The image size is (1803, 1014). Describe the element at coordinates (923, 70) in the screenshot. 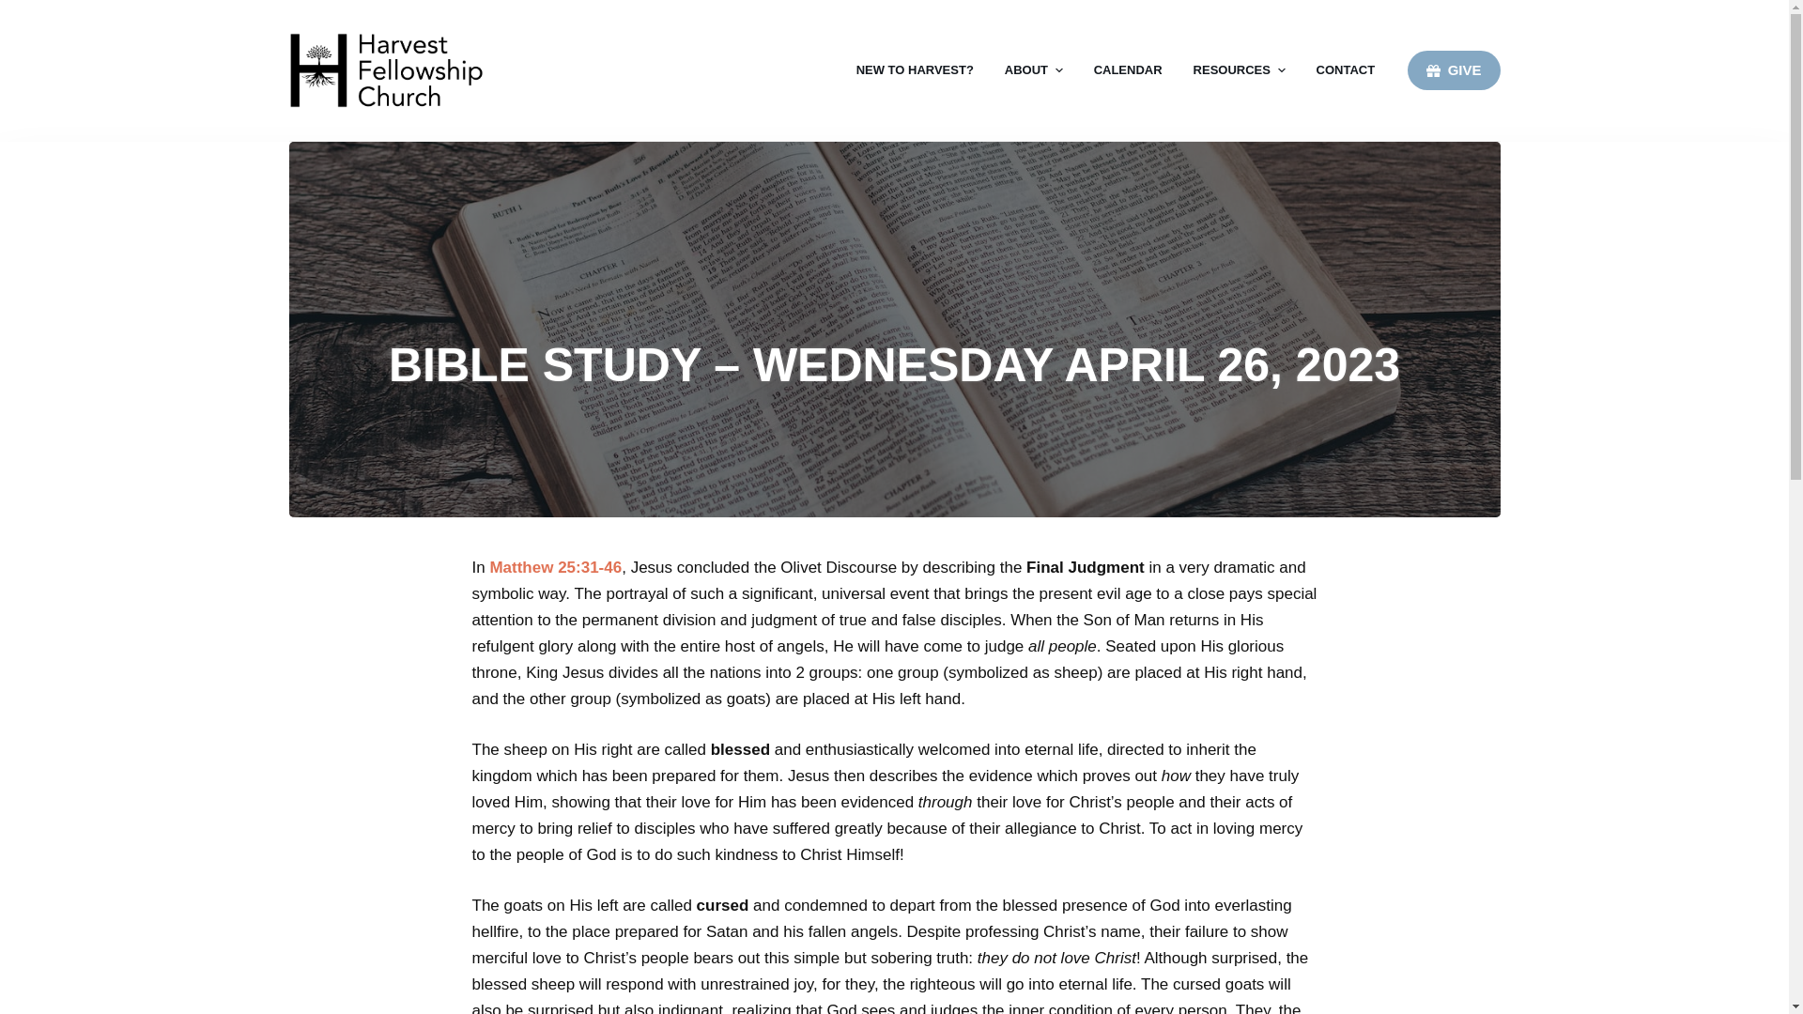

I see `NEW TO HARVEST?` at that location.